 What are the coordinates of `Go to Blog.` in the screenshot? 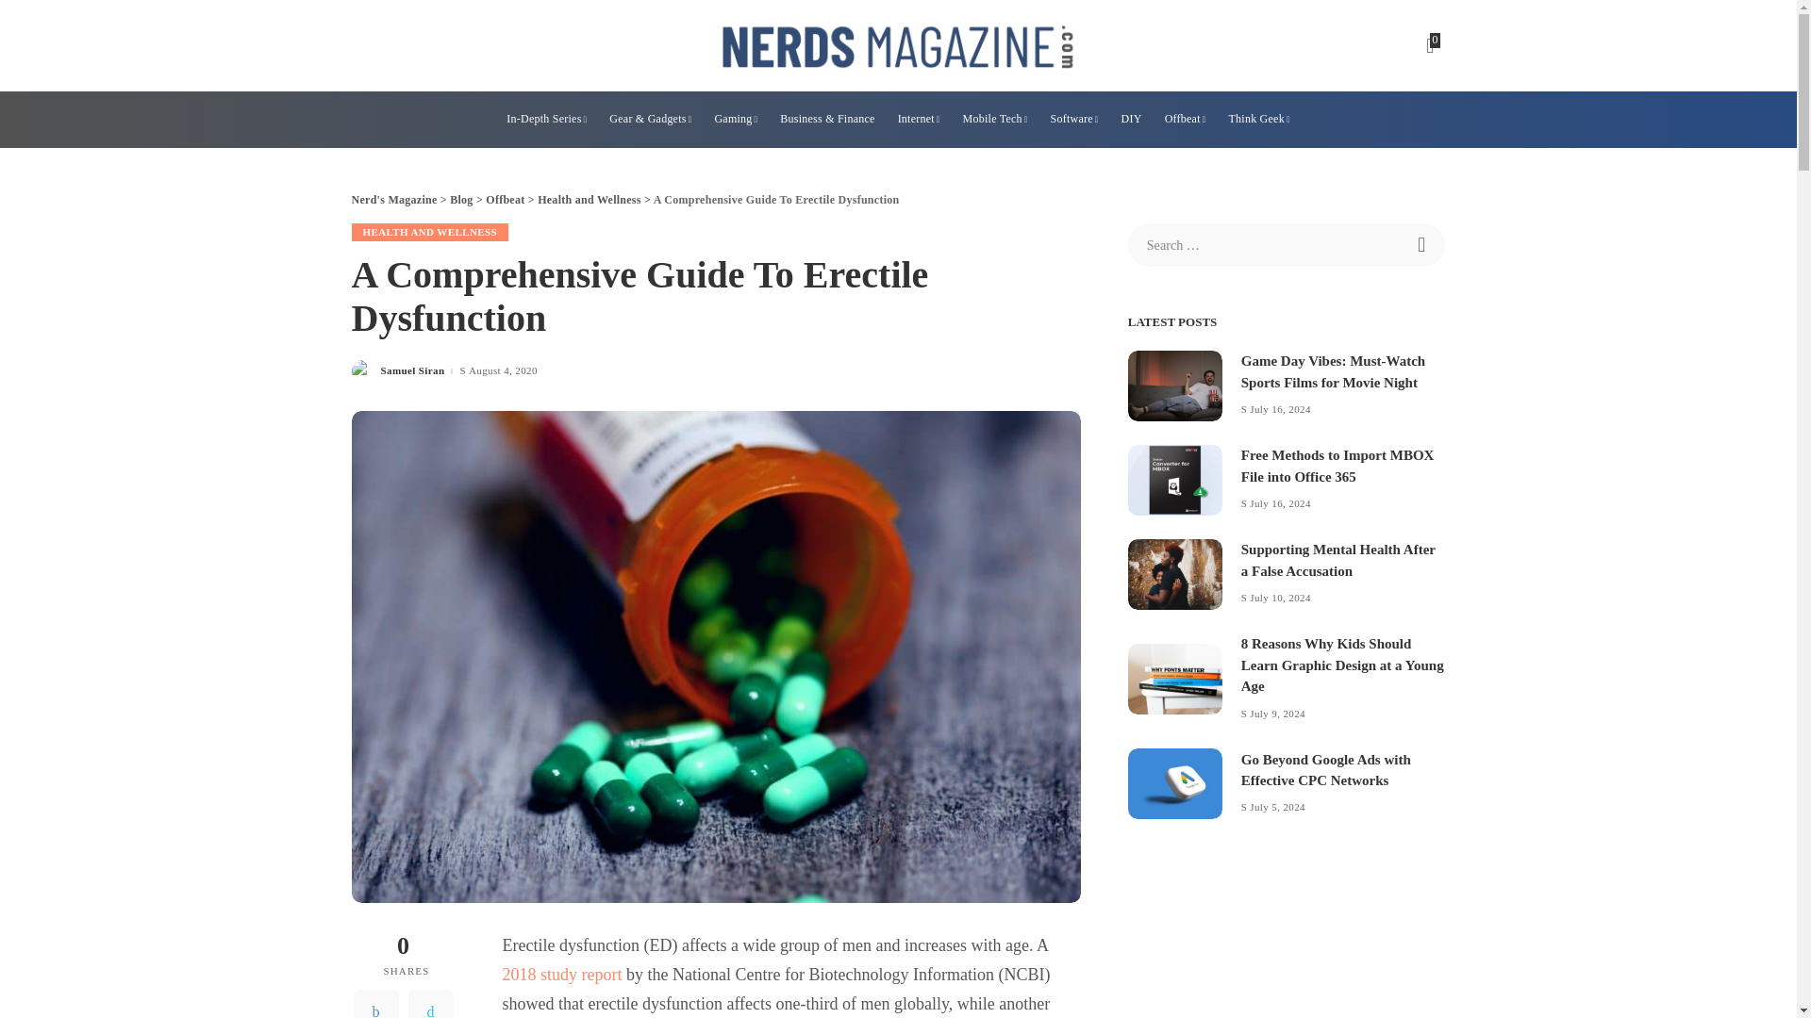 It's located at (460, 200).